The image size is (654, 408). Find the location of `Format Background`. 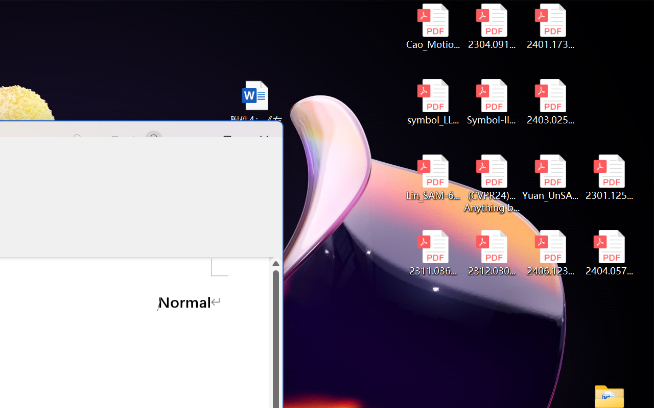

Format Background is located at coordinates (101, 213).